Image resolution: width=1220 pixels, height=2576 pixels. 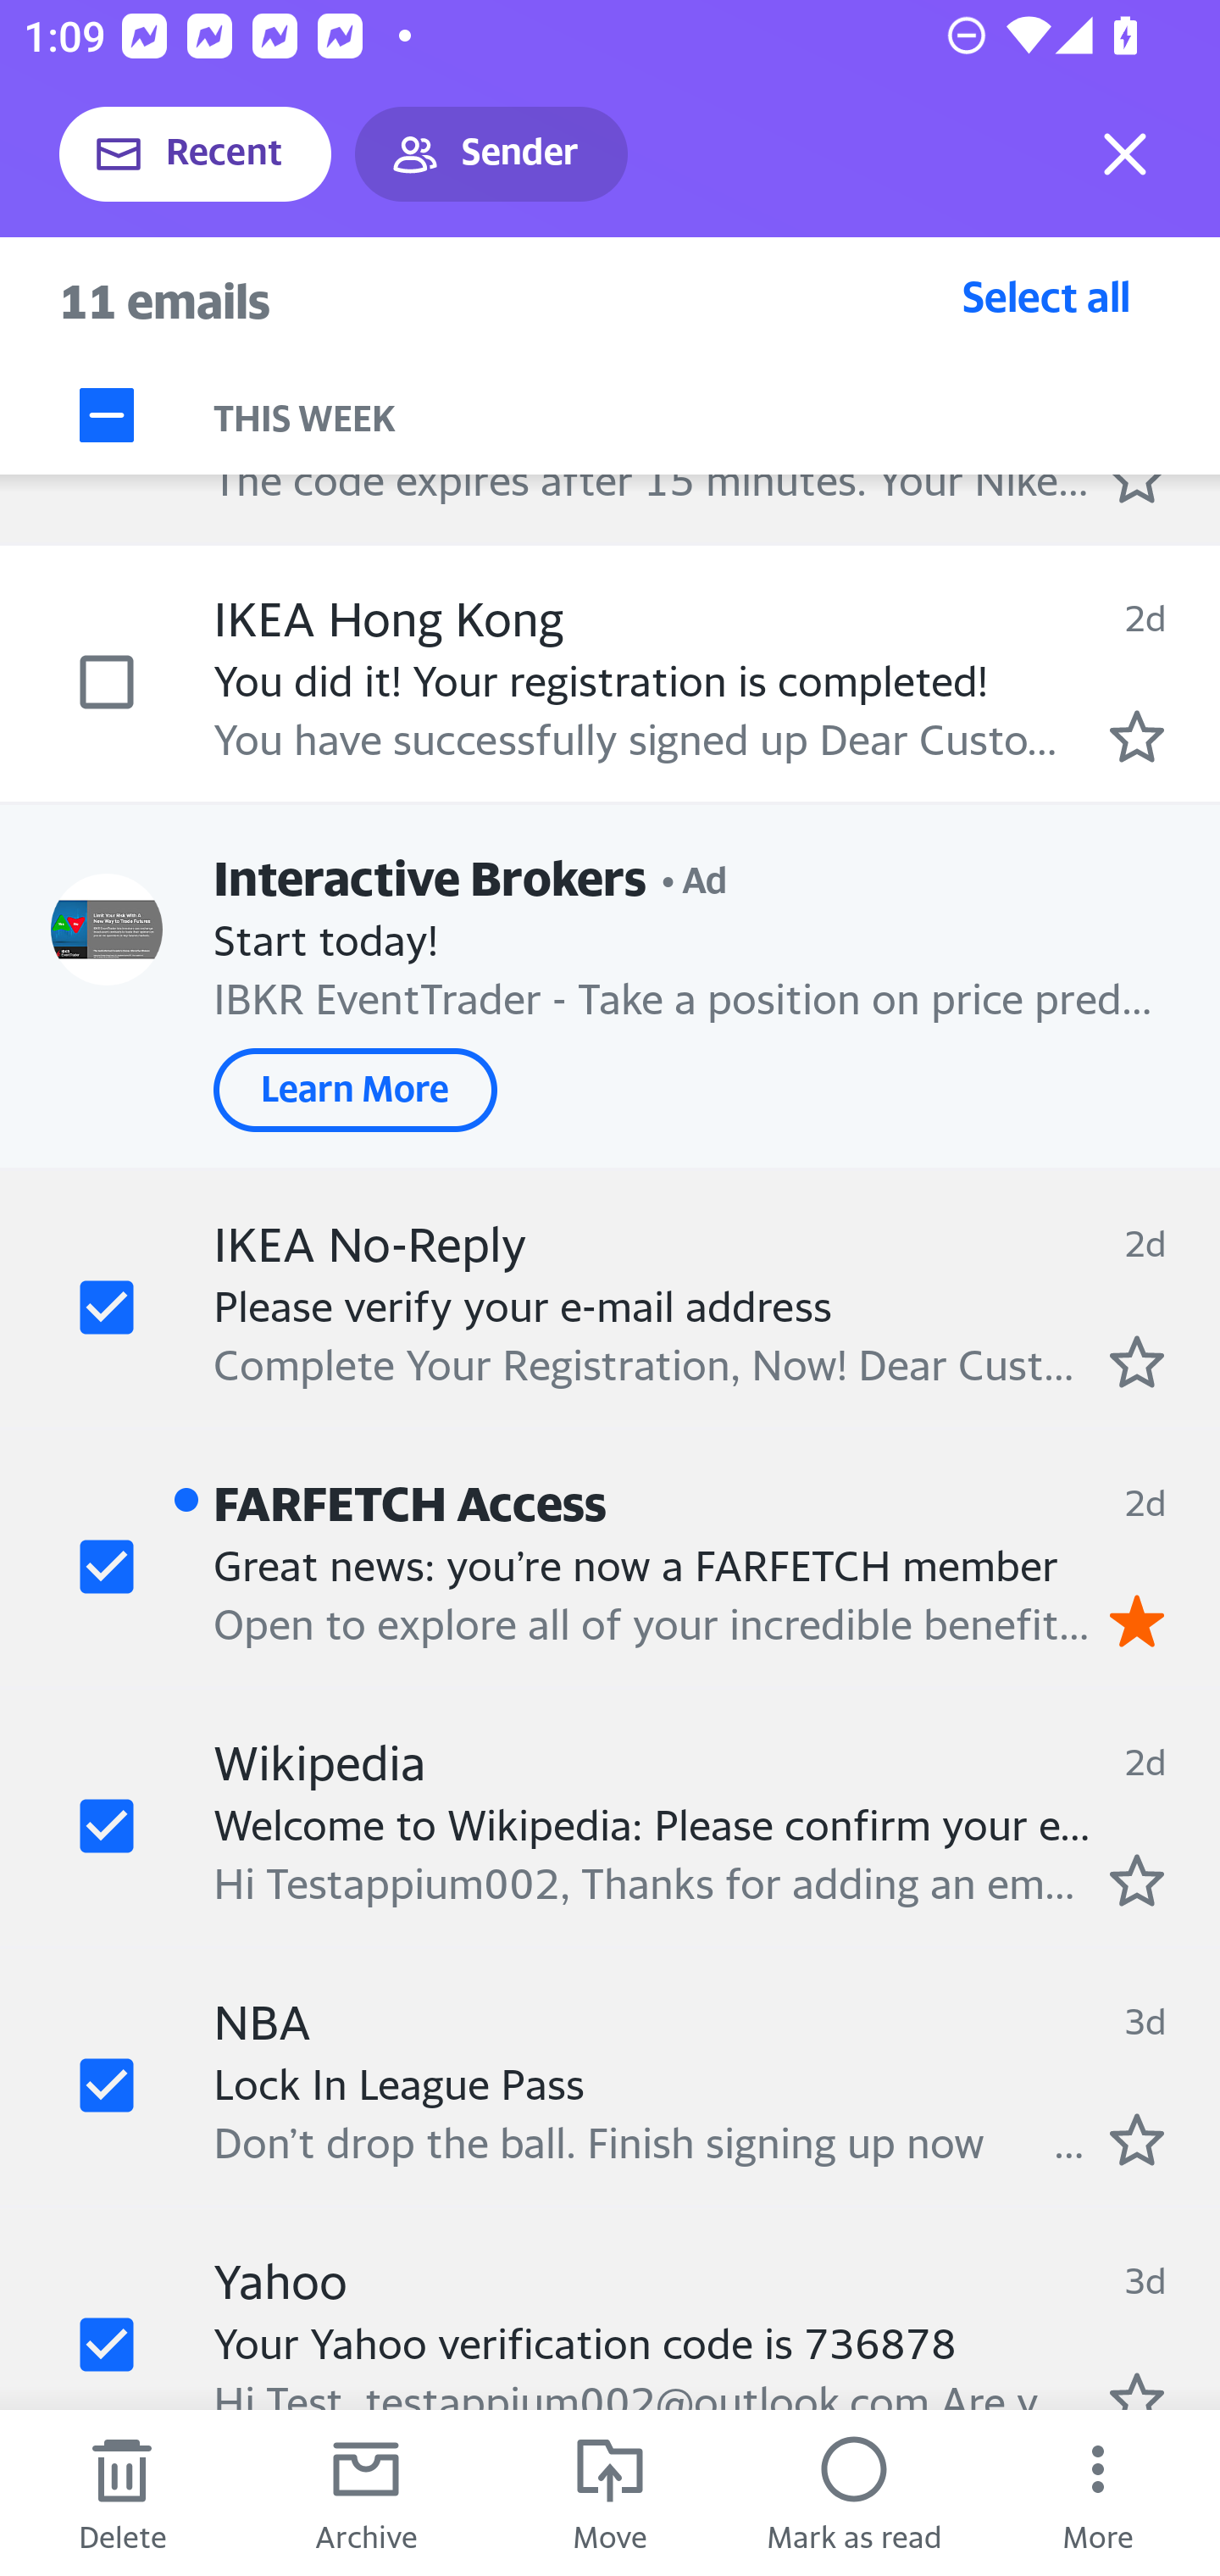 What do you see at coordinates (491, 154) in the screenshot?
I see `Sender` at bounding box center [491, 154].